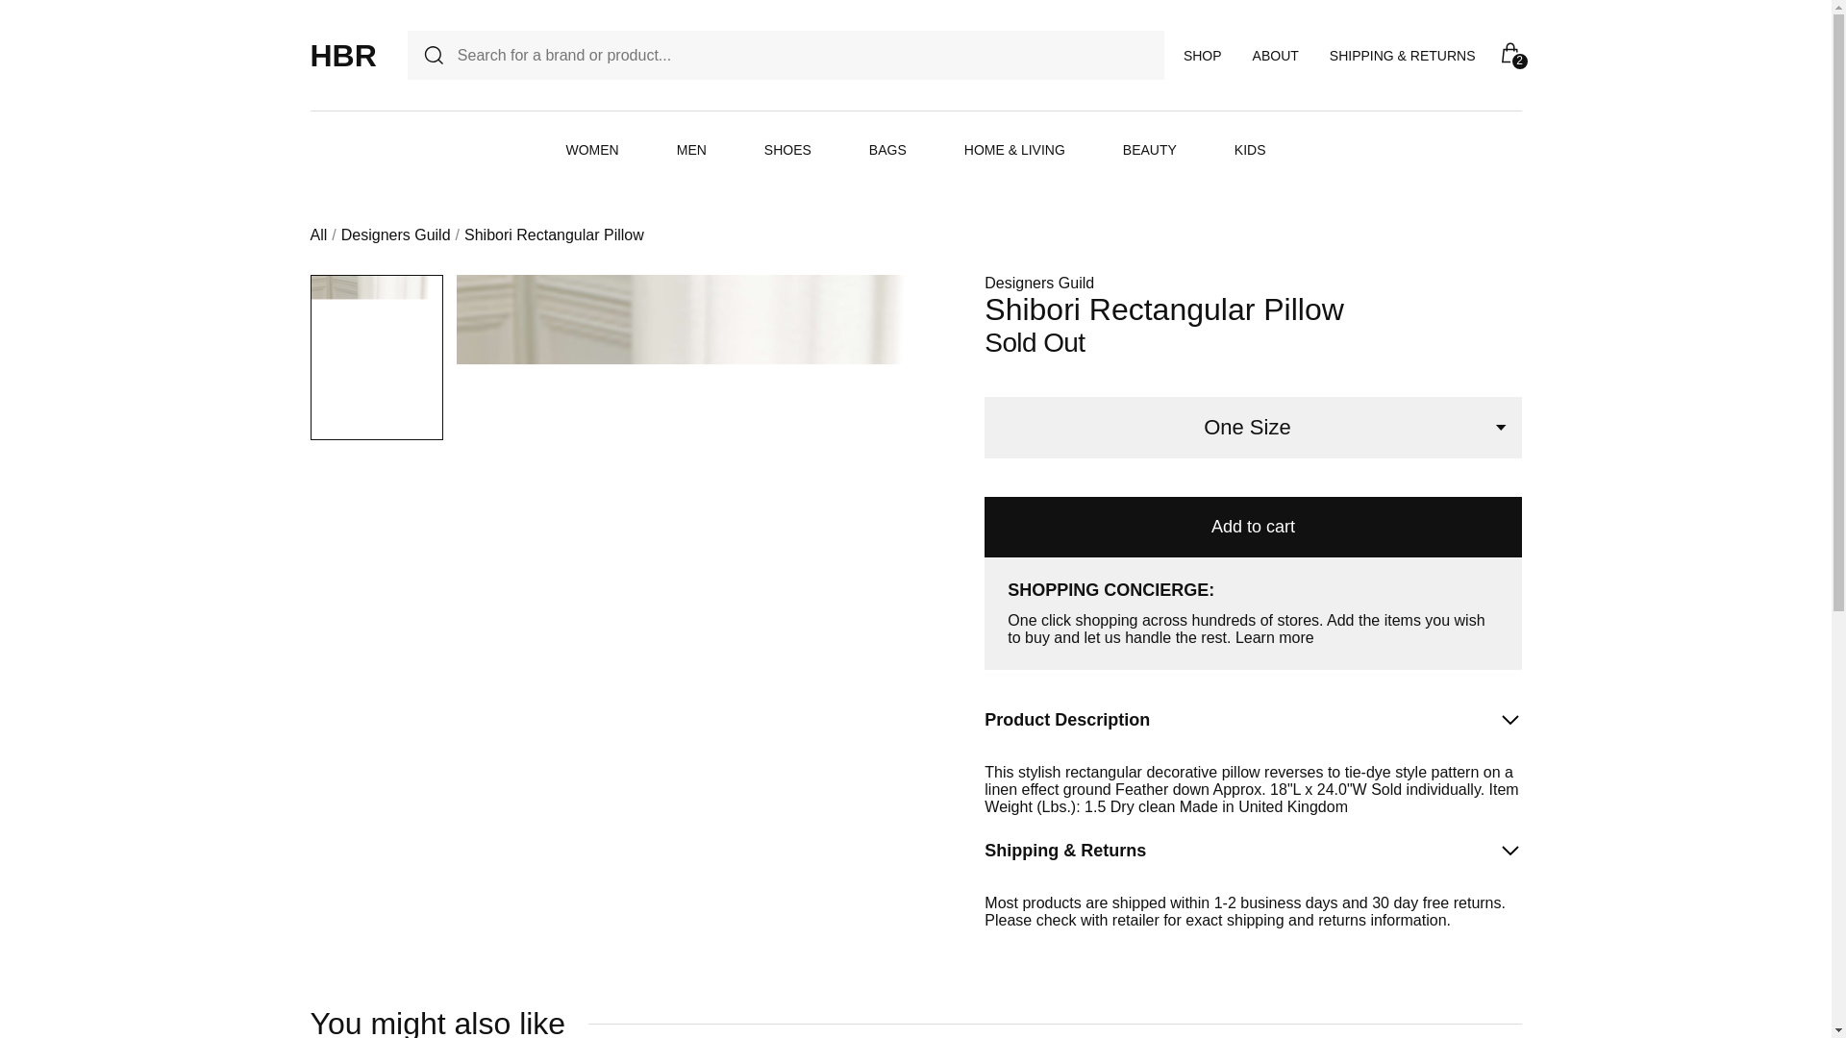 This screenshot has width=1846, height=1038. I want to click on Designers Guild, so click(396, 235).